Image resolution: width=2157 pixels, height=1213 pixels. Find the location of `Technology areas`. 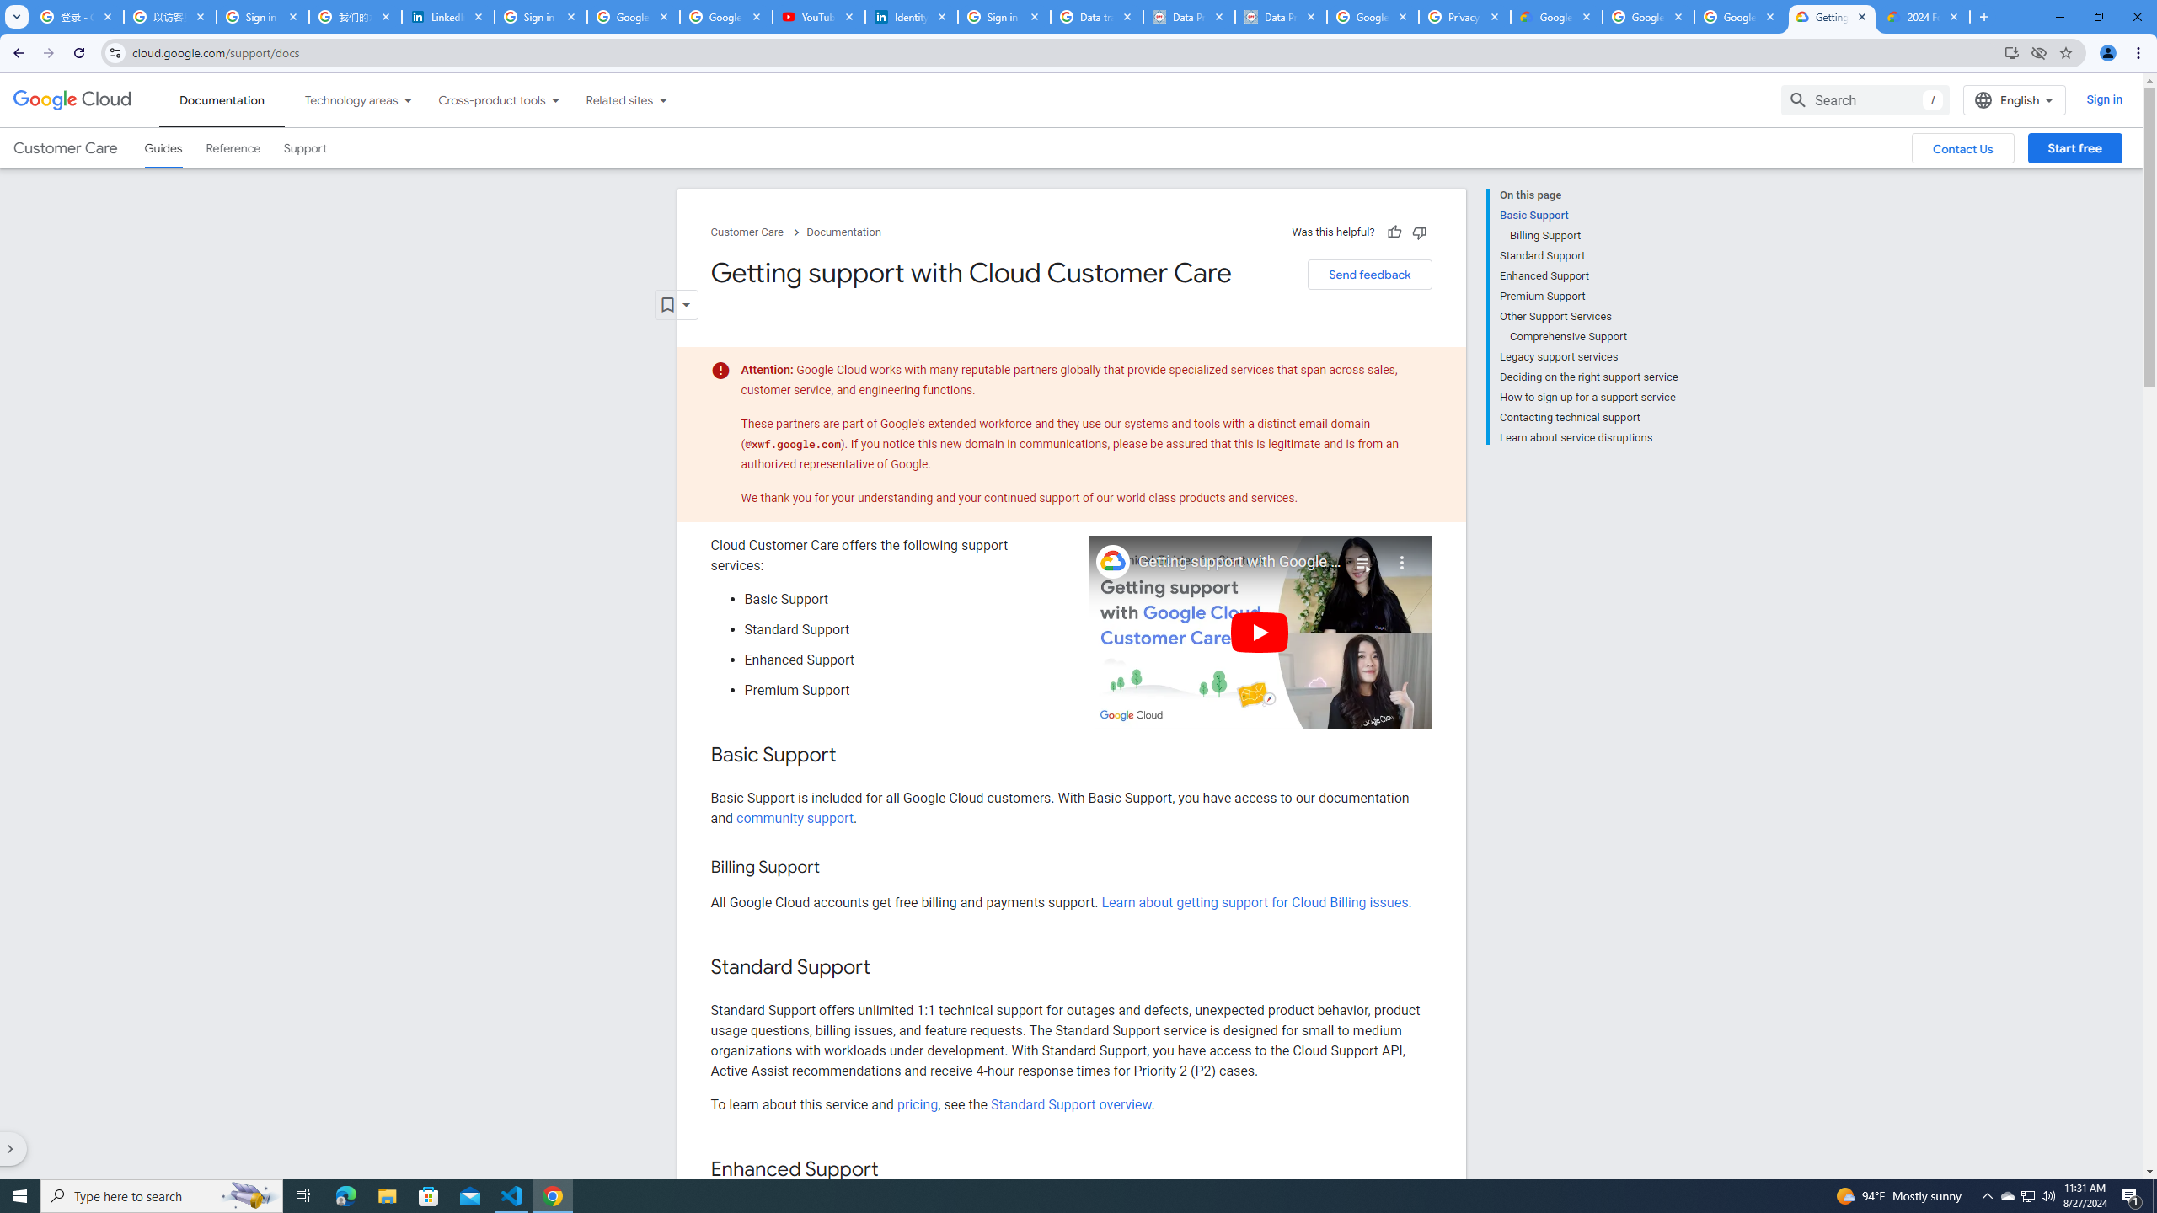

Technology areas is located at coordinates (341, 99).